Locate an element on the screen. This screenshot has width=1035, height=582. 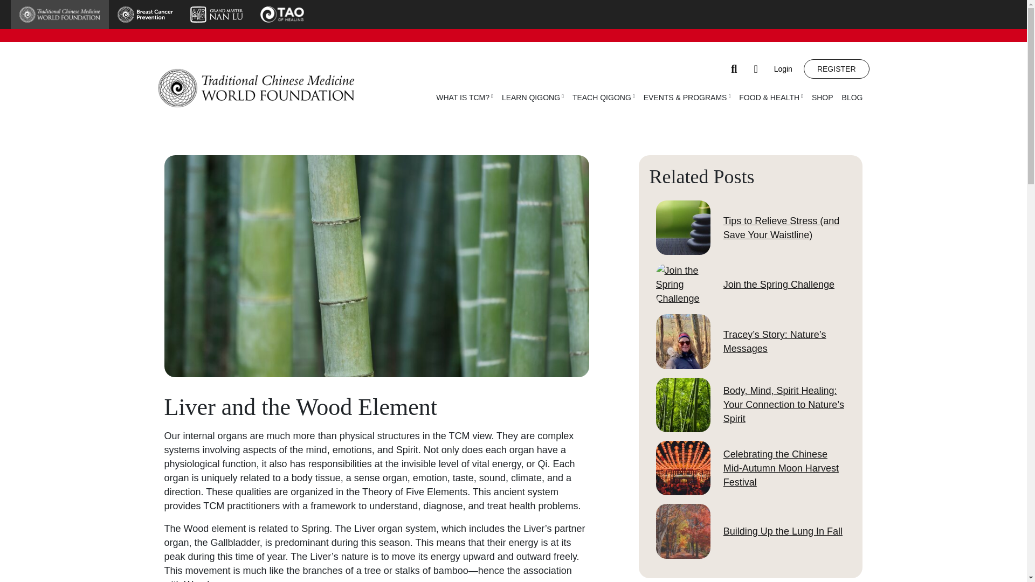
TEACH QIGONG is located at coordinates (604, 97).